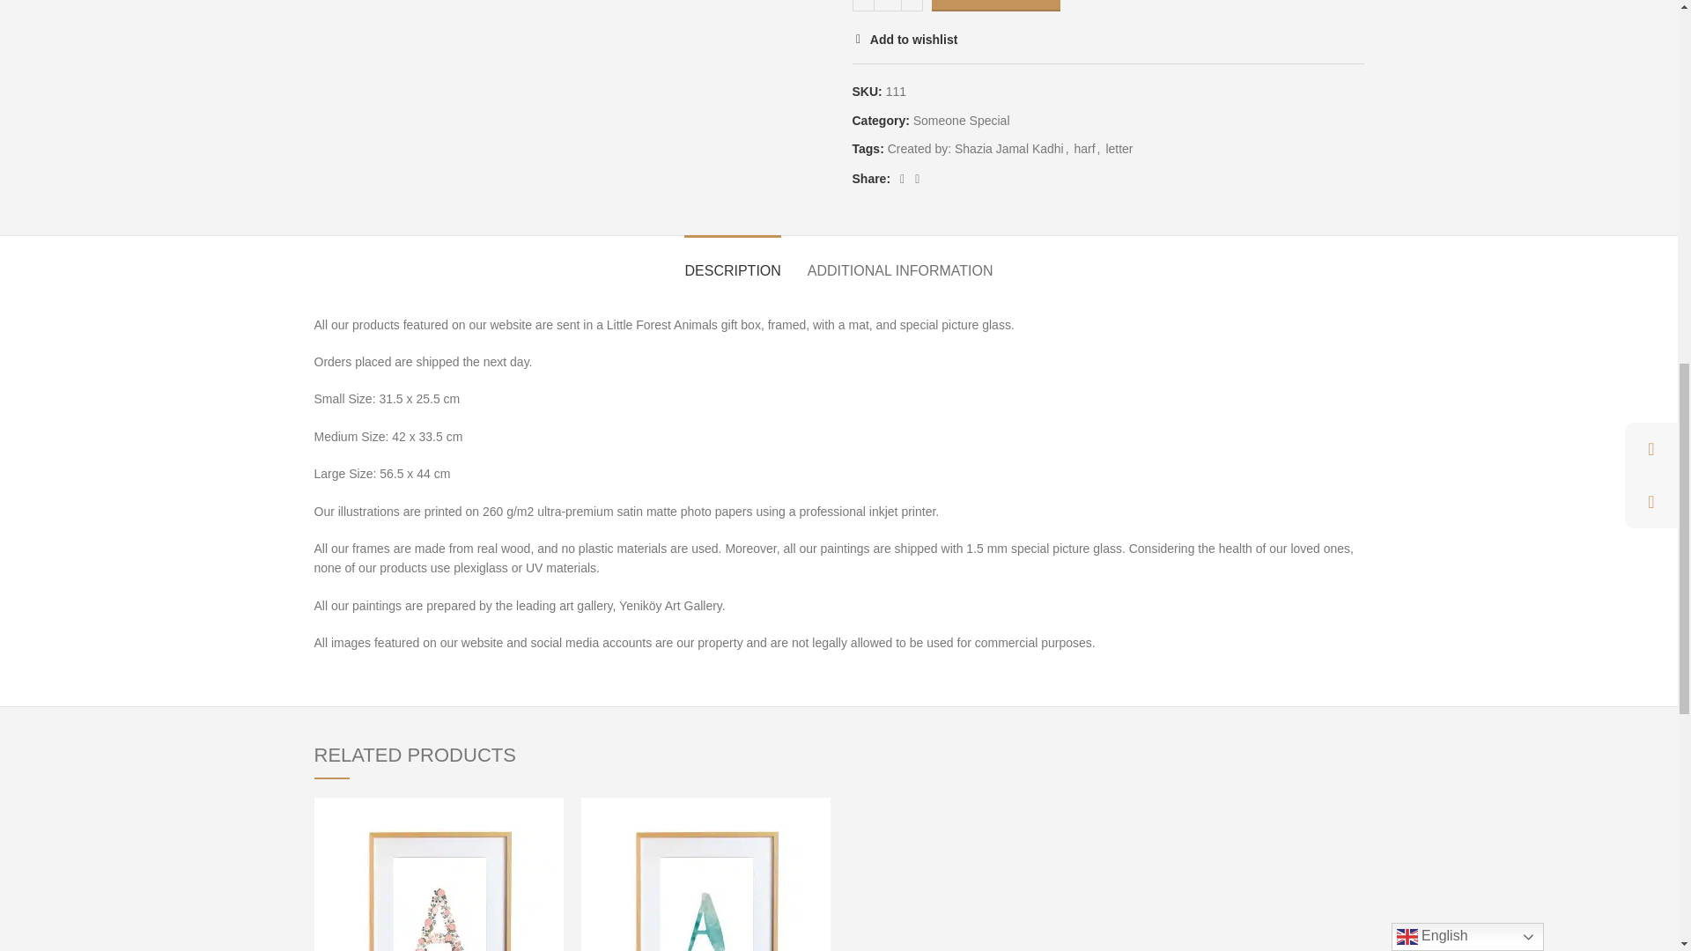 The height and width of the screenshot is (951, 1691). I want to click on 1, so click(886, 5).